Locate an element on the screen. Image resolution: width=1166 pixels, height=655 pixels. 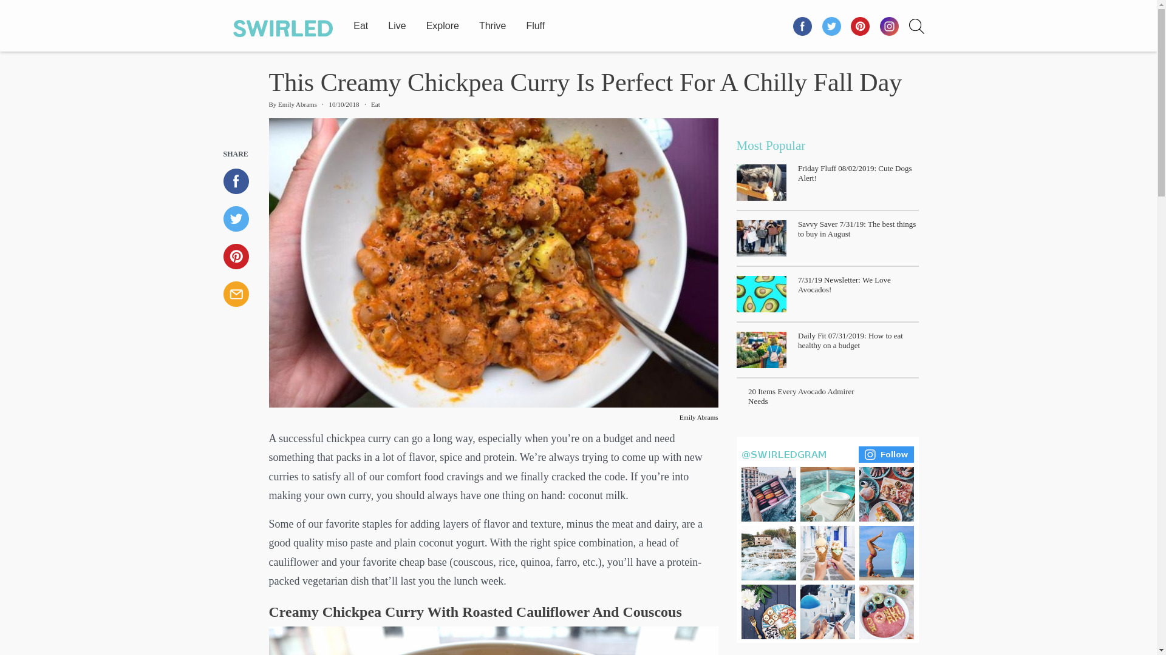
Fluff is located at coordinates (535, 23).